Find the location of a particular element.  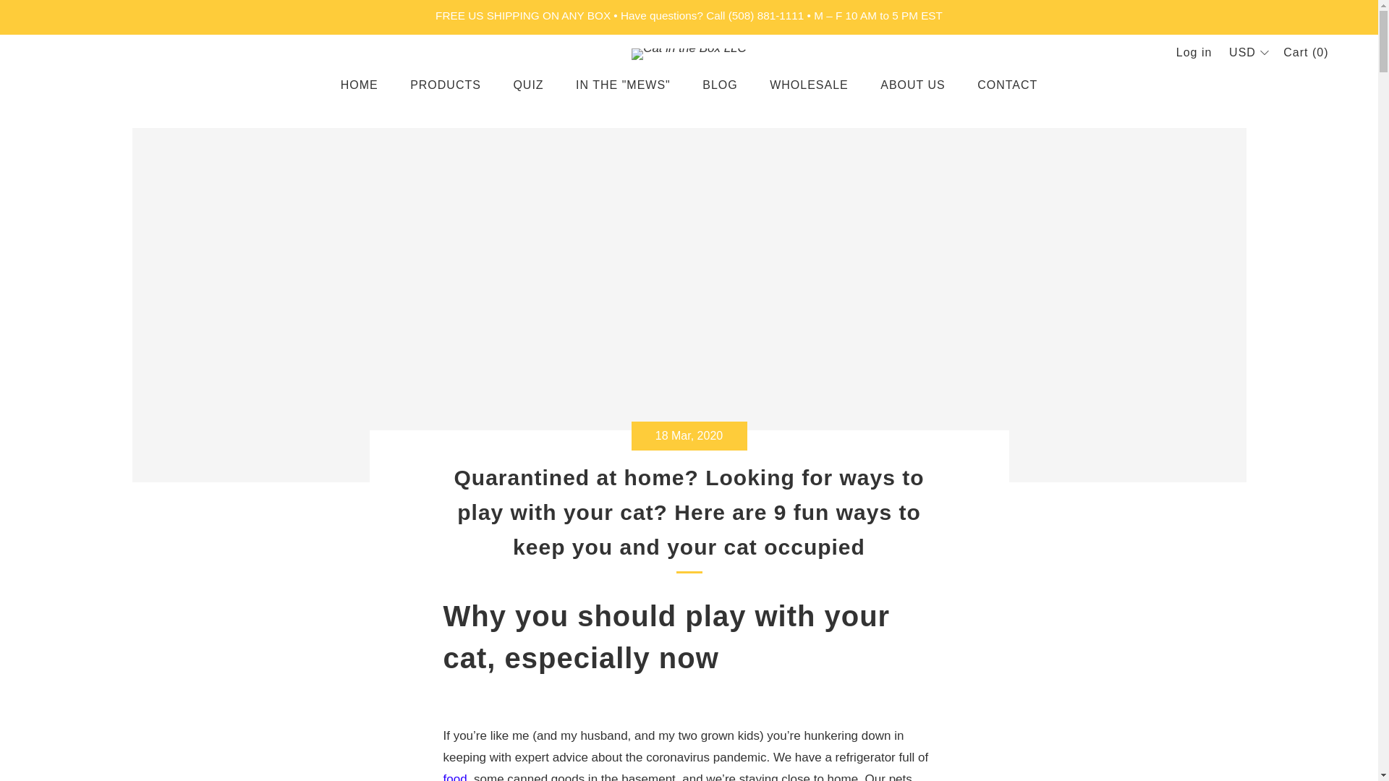

How much should I feed my cat? is located at coordinates (454, 777).